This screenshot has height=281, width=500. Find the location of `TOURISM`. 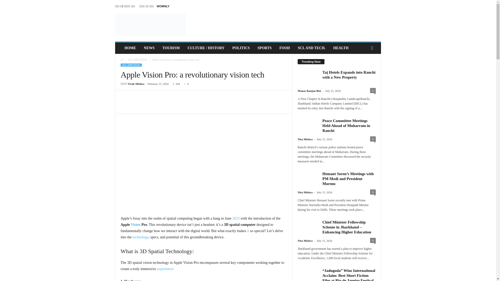

TOURISM is located at coordinates (171, 48).